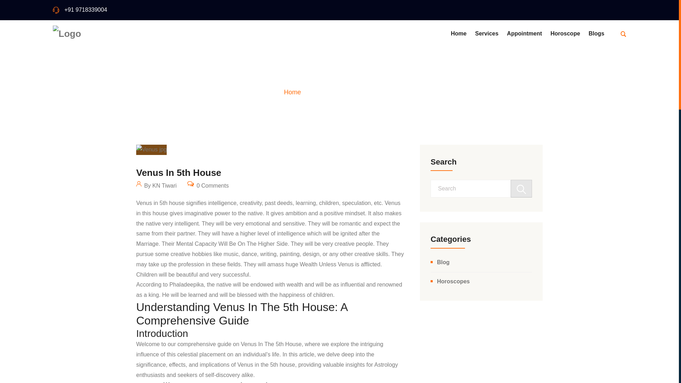 Image resolution: width=681 pixels, height=383 pixels. Describe the element at coordinates (208, 184) in the screenshot. I see `0 Comments` at that location.